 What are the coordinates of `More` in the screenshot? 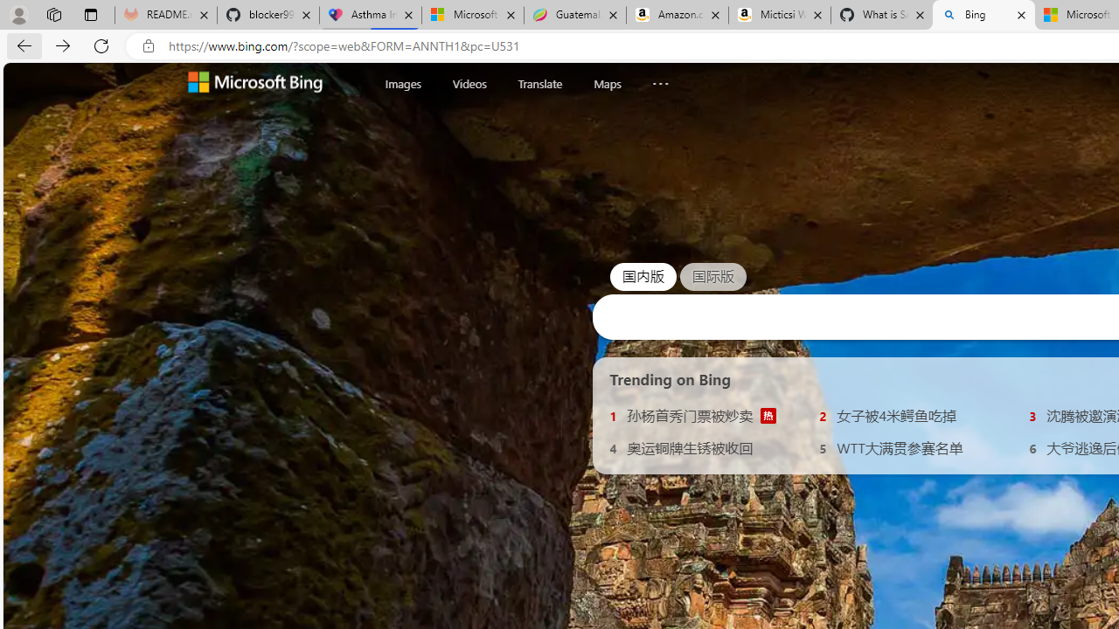 It's located at (661, 79).